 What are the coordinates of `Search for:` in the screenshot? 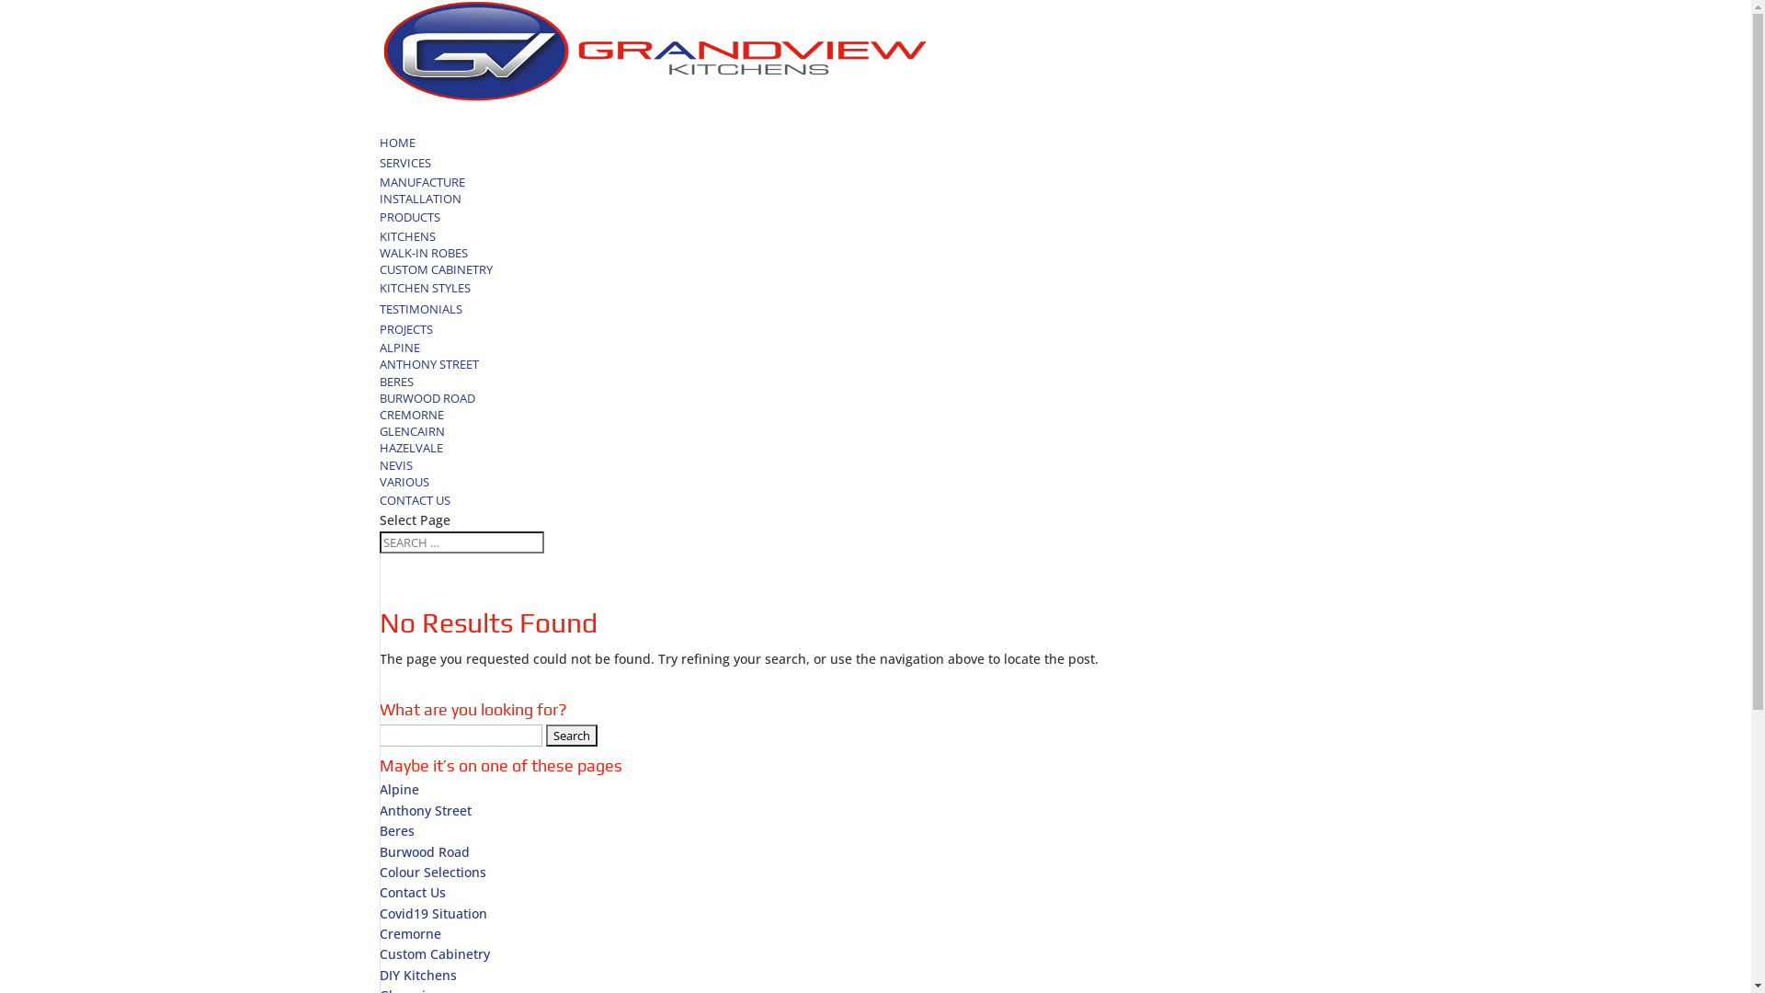 It's located at (461, 542).